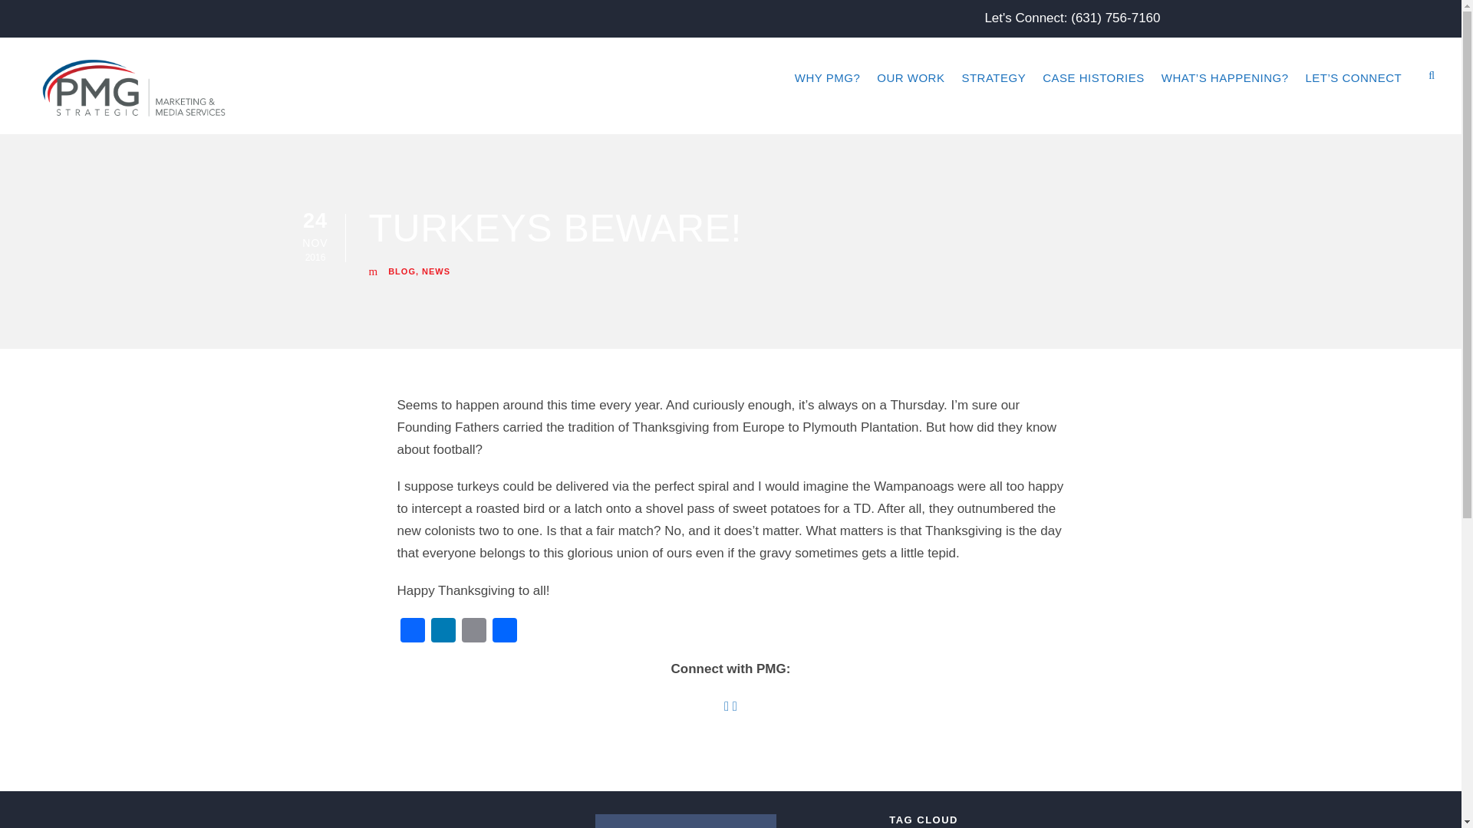 This screenshot has height=828, width=1473. Describe the element at coordinates (402, 271) in the screenshot. I see `BLOG` at that location.